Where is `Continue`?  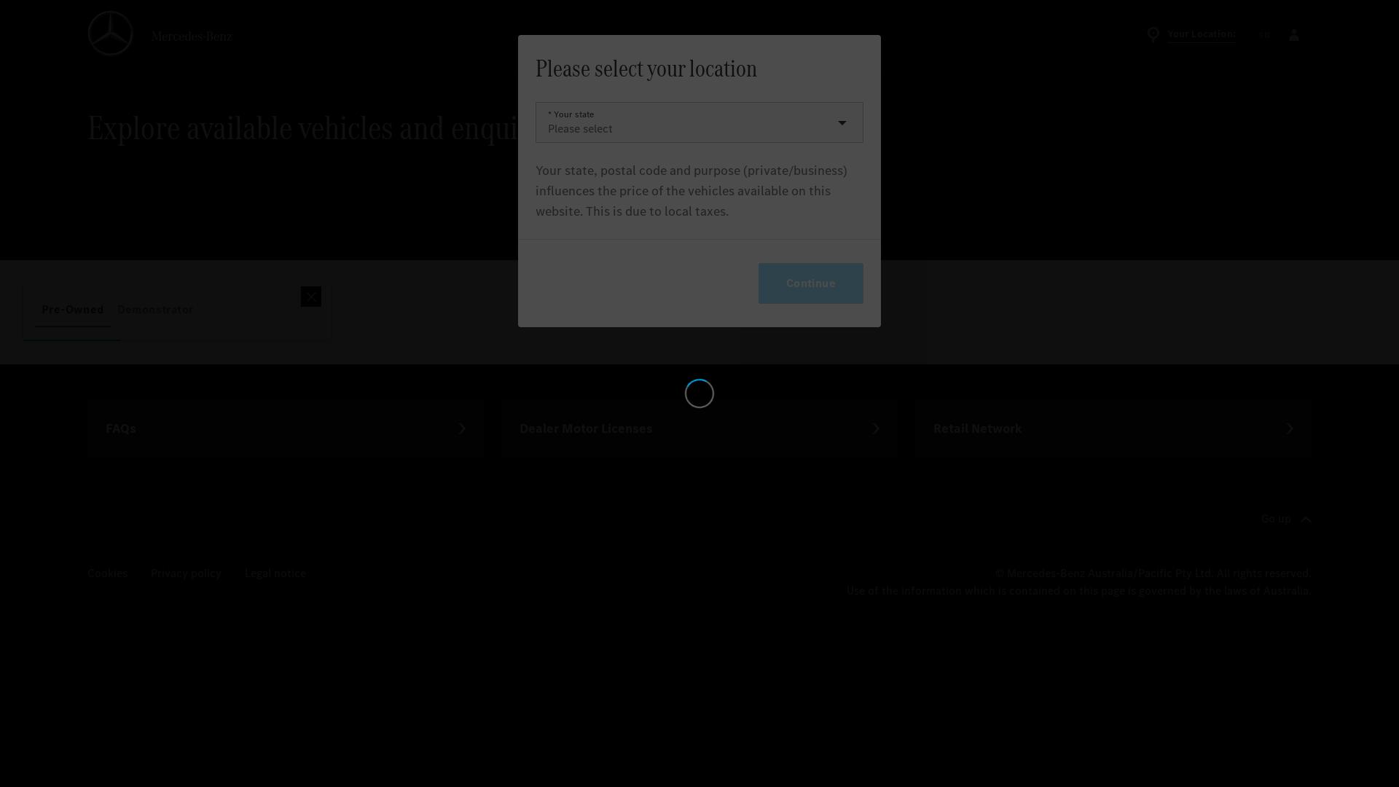 Continue is located at coordinates (811, 283).